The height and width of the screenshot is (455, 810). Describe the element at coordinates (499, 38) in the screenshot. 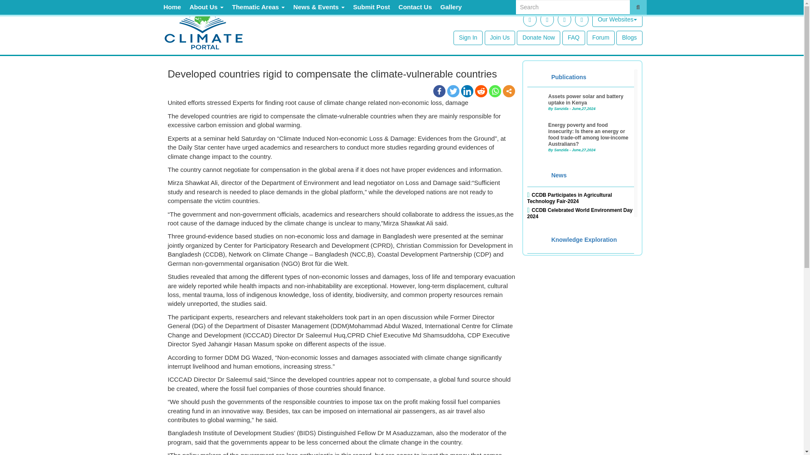

I see `Join Us` at that location.